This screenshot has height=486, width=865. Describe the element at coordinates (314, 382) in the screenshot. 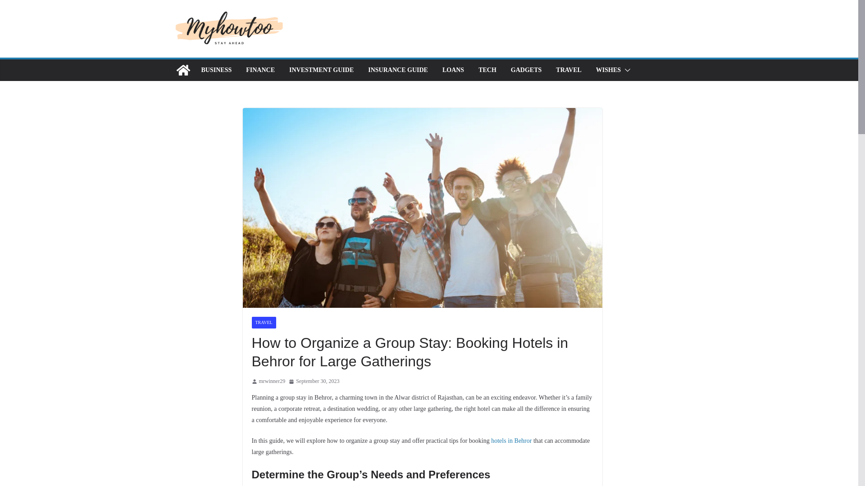

I see `September 30, 2023` at that location.